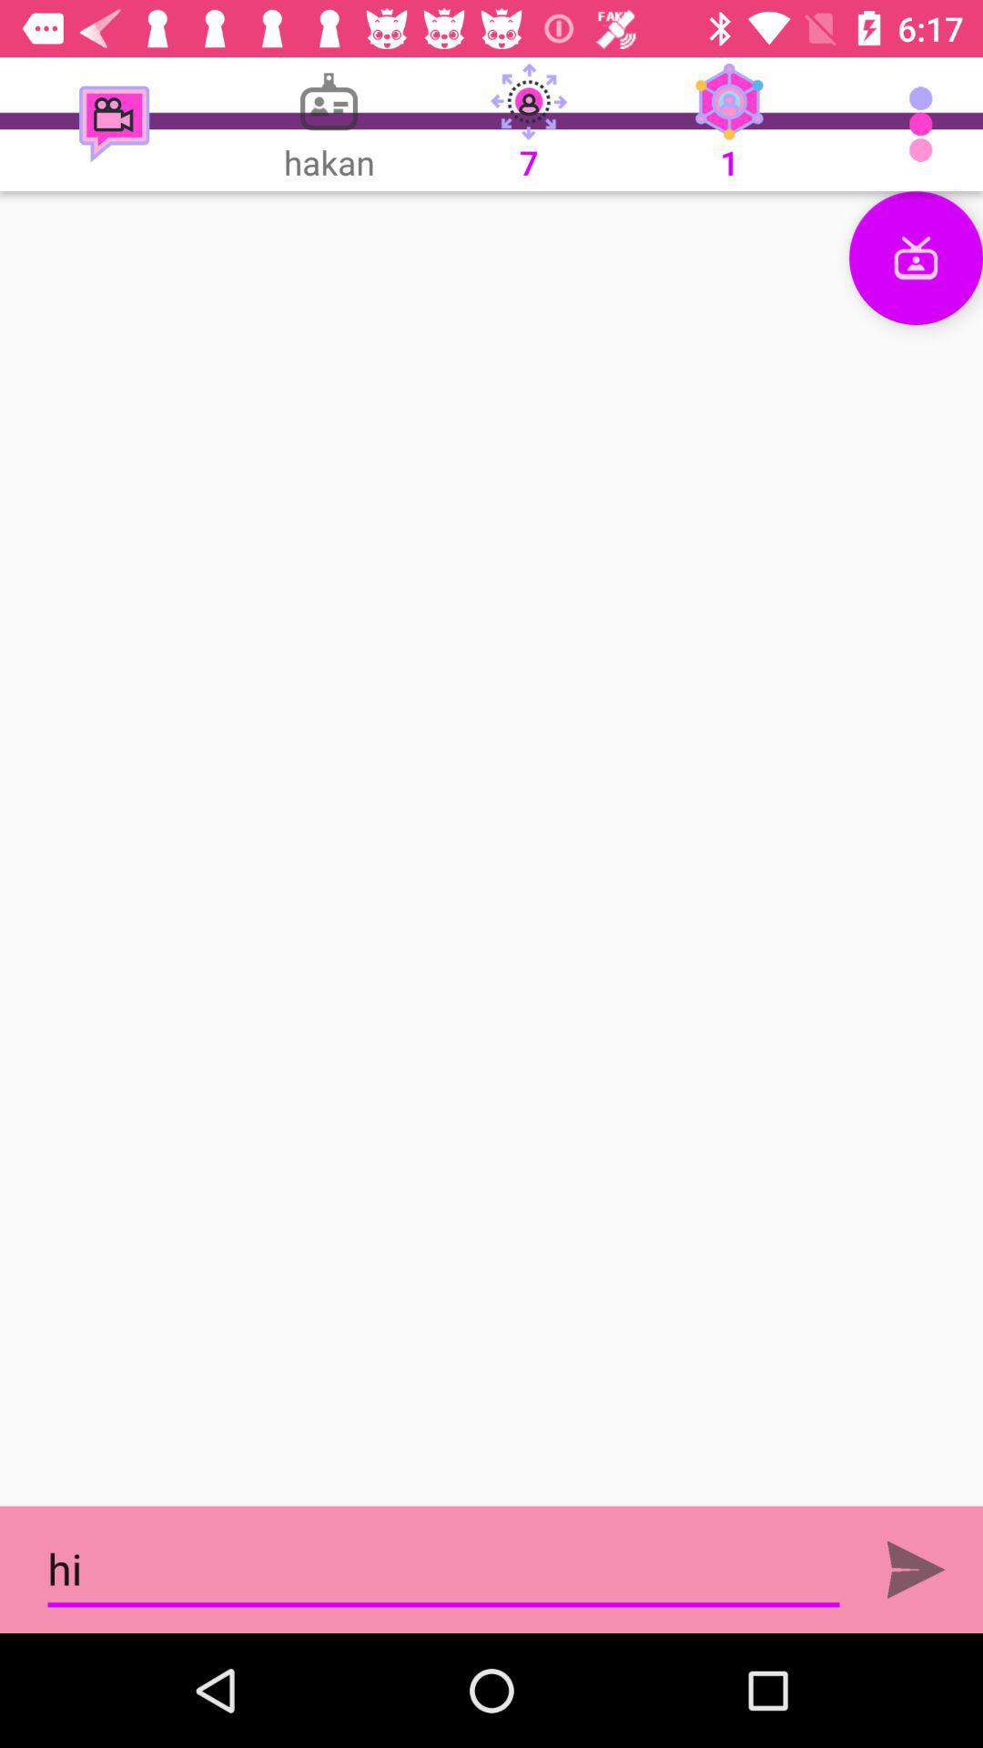 The width and height of the screenshot is (983, 1748). I want to click on play the video, so click(491, 849).